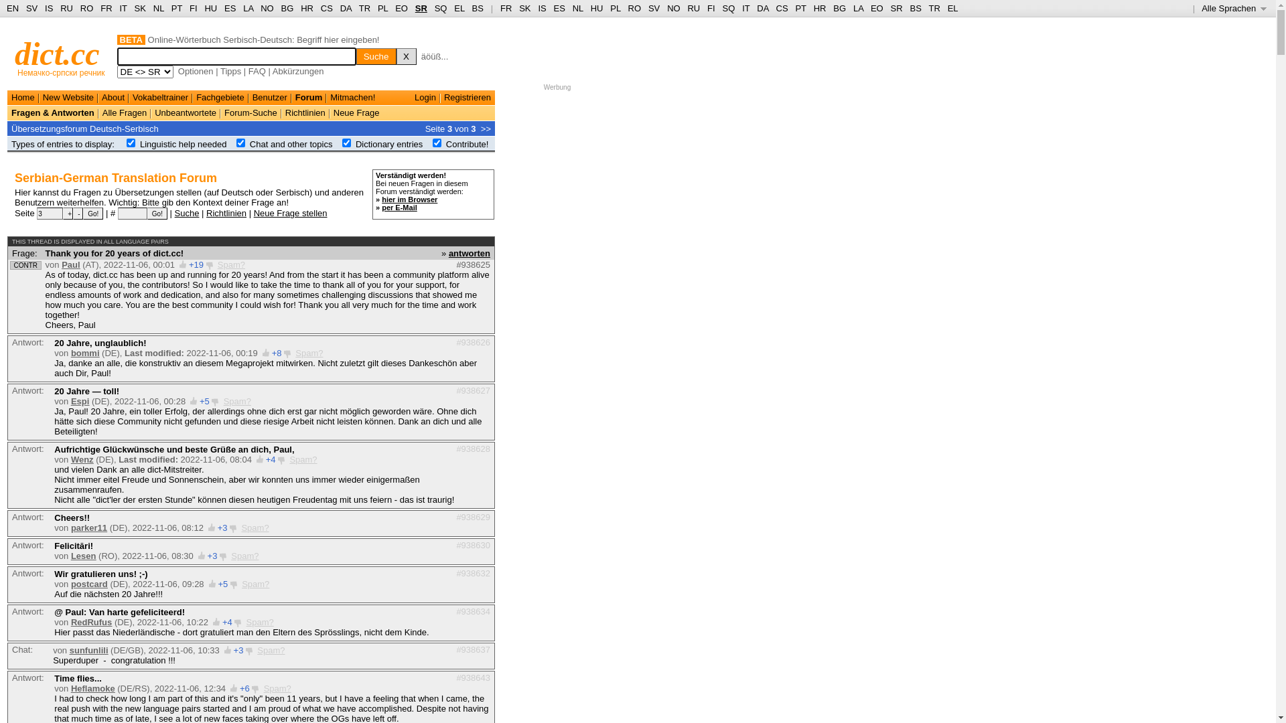  Describe the element at coordinates (383, 8) in the screenshot. I see `PL` at that location.